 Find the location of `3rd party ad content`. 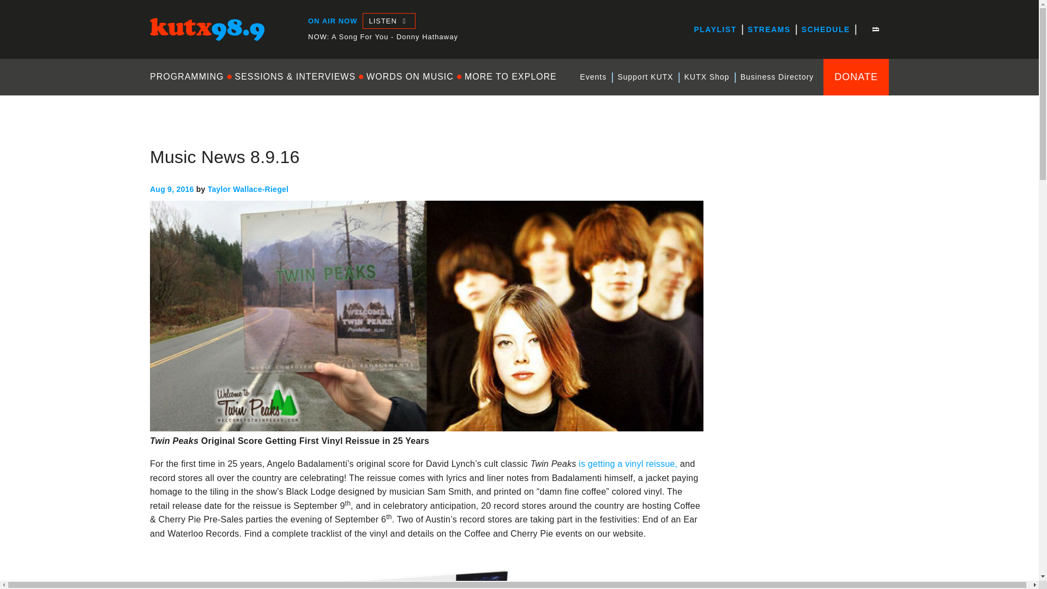

3rd party ad content is located at coordinates (807, 505).